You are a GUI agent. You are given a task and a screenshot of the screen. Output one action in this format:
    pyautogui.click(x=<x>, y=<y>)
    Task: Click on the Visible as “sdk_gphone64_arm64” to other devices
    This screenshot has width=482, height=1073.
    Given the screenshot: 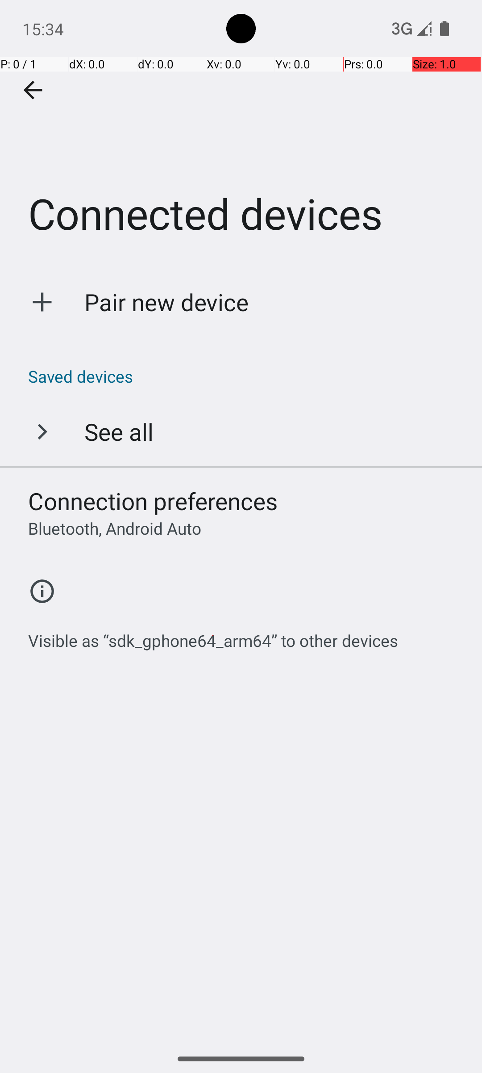 What is the action you would take?
    pyautogui.click(x=213, y=636)
    